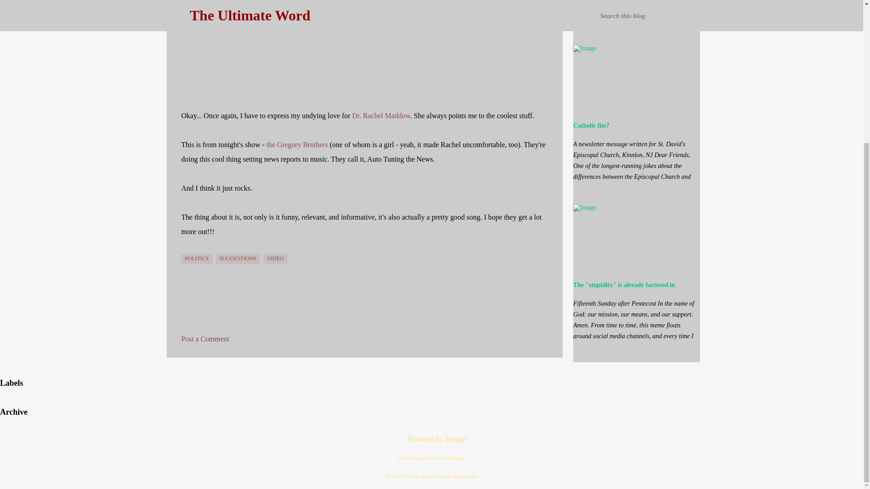  What do you see at coordinates (624, 285) in the screenshot?
I see `The "stupidity" is already factored in` at bounding box center [624, 285].